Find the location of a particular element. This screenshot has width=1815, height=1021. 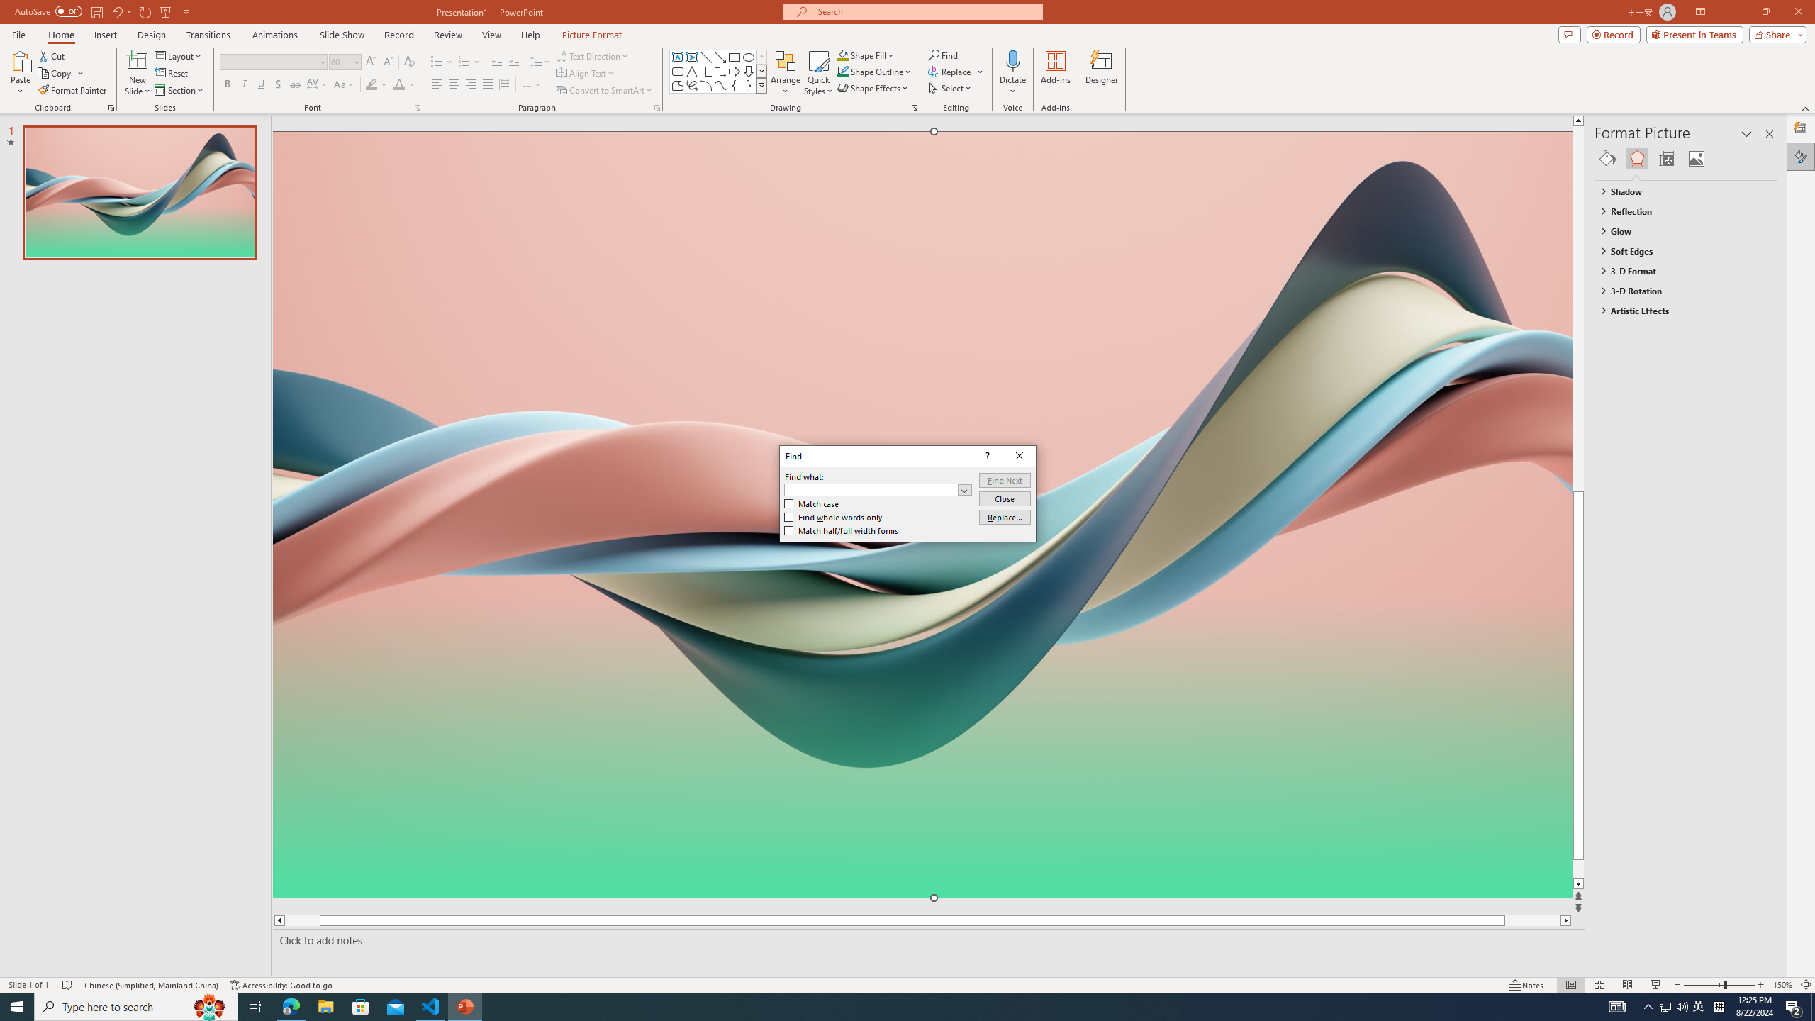

Fill & Line is located at coordinates (1607, 159).